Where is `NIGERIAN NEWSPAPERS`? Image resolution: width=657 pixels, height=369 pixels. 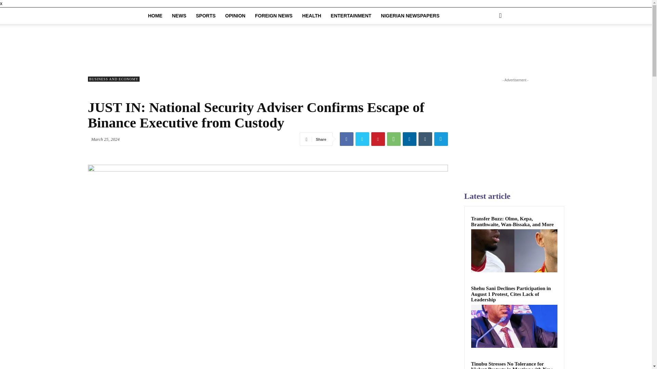 NIGERIAN NEWSPAPERS is located at coordinates (410, 16).